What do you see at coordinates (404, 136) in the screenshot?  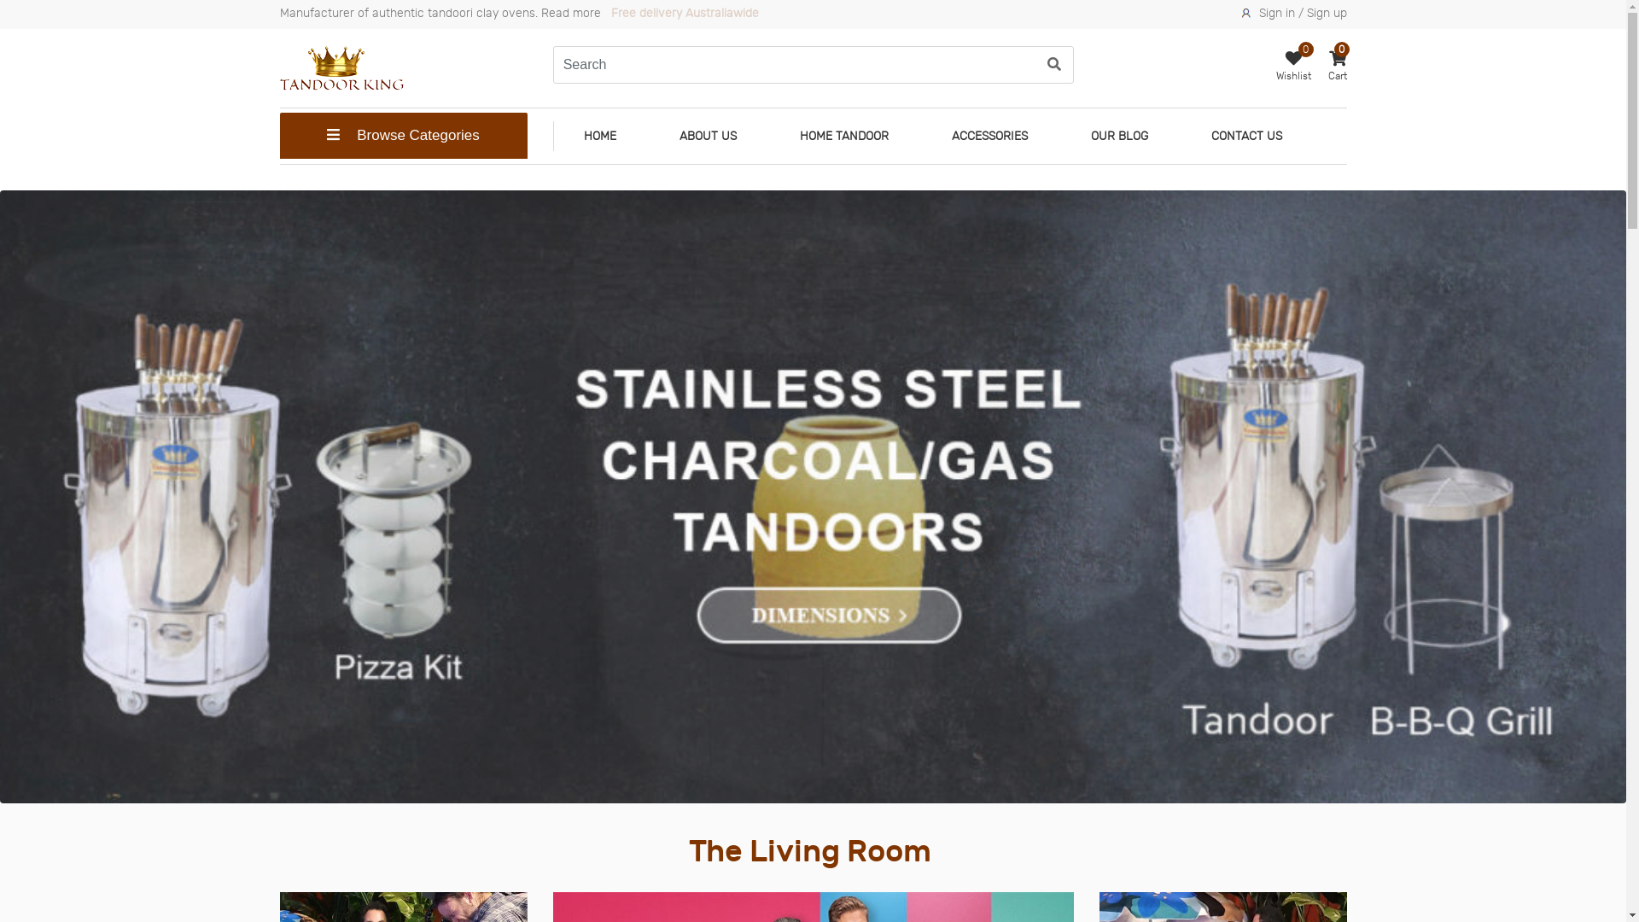 I see `Browse Categories` at bounding box center [404, 136].